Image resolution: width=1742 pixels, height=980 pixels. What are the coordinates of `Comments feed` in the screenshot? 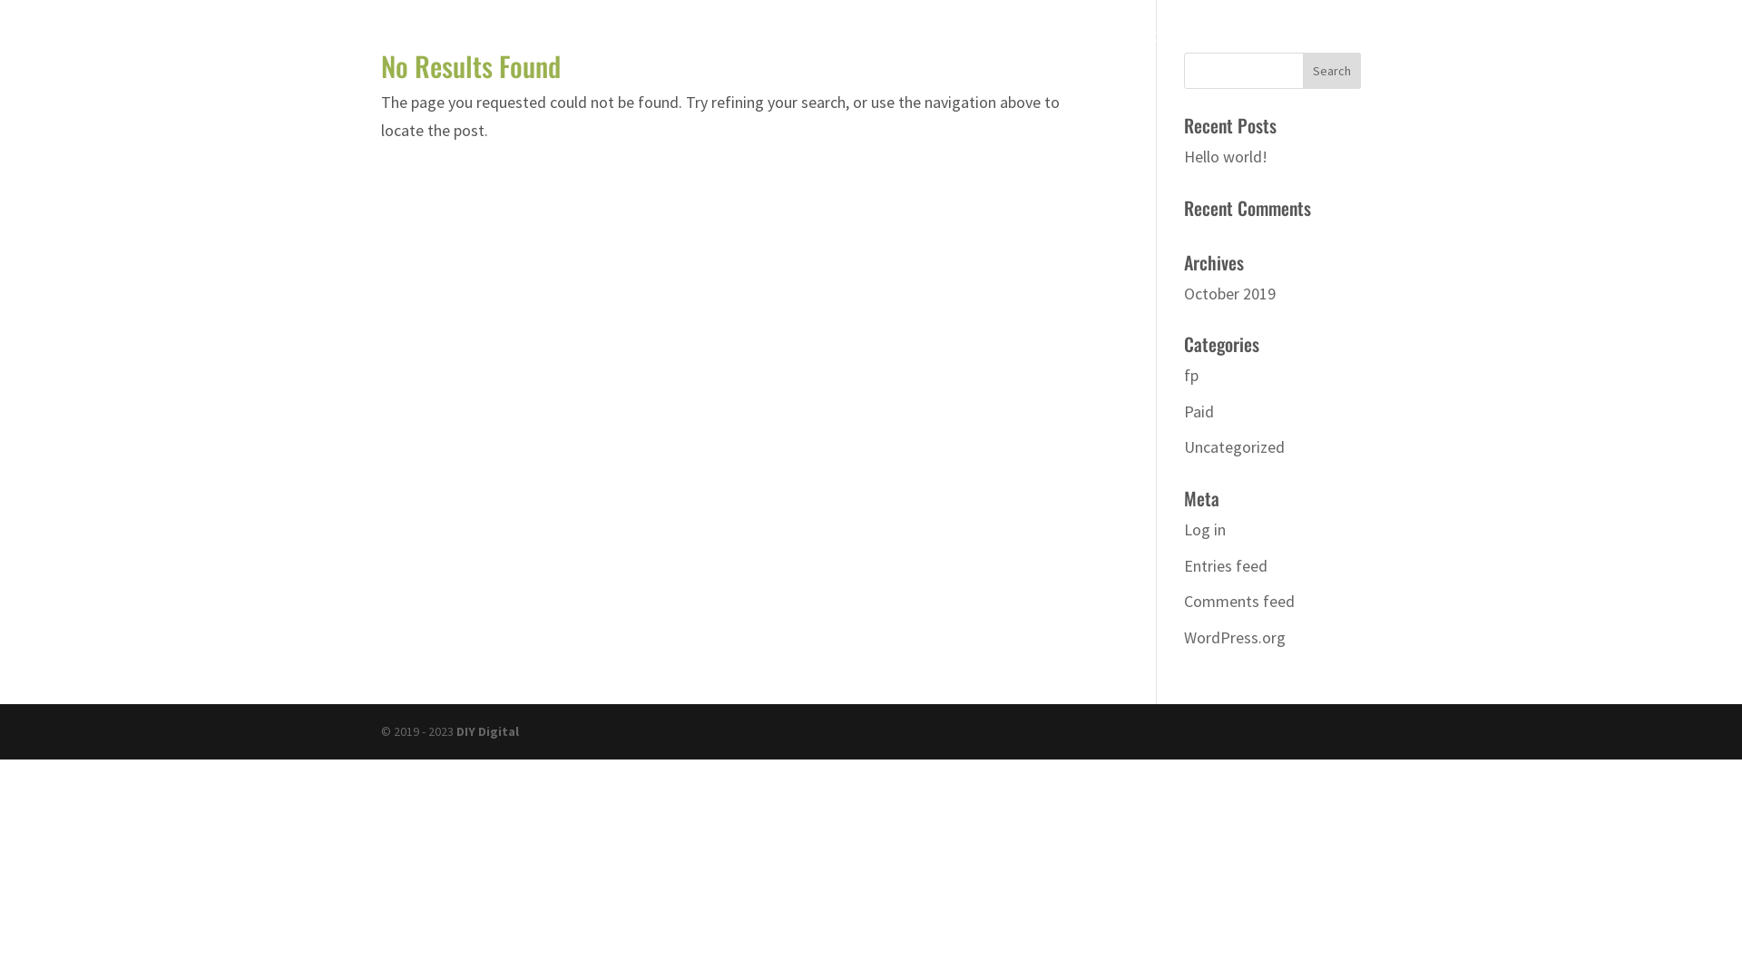 It's located at (1239, 601).